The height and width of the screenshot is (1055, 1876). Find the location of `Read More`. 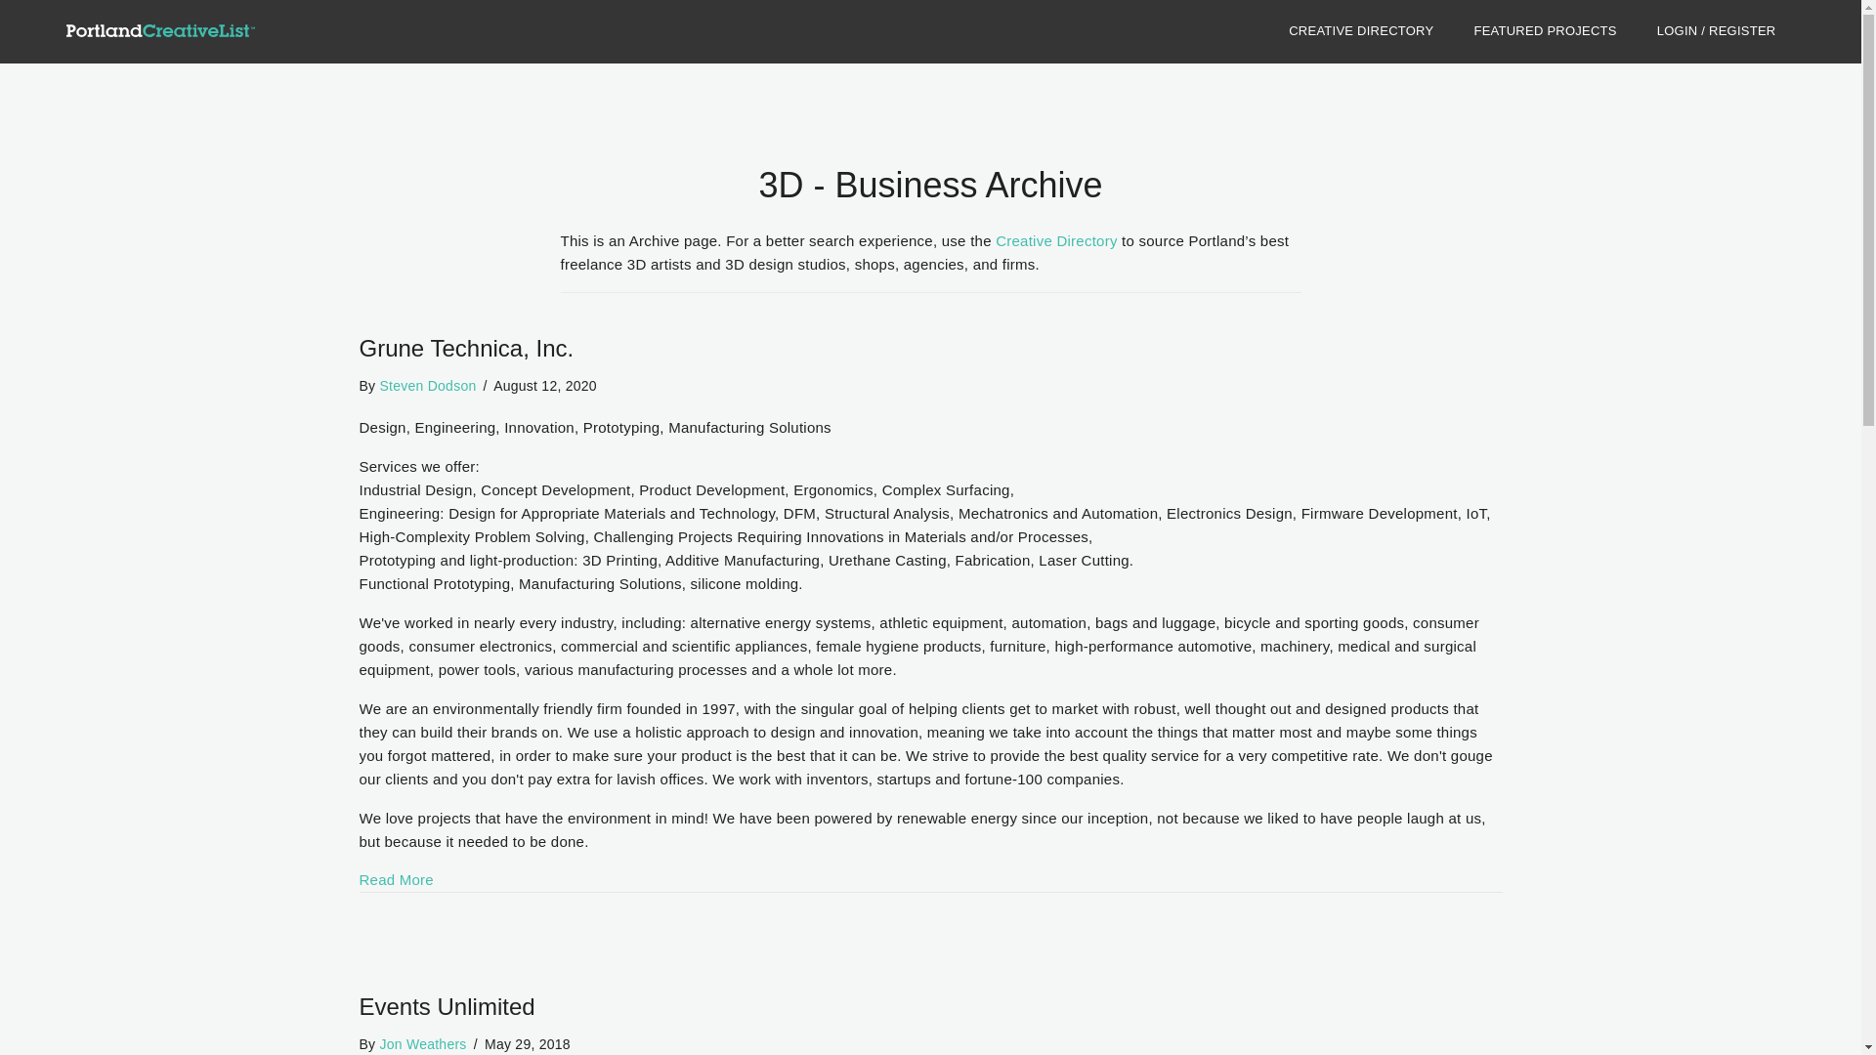

Read More is located at coordinates (397, 879).